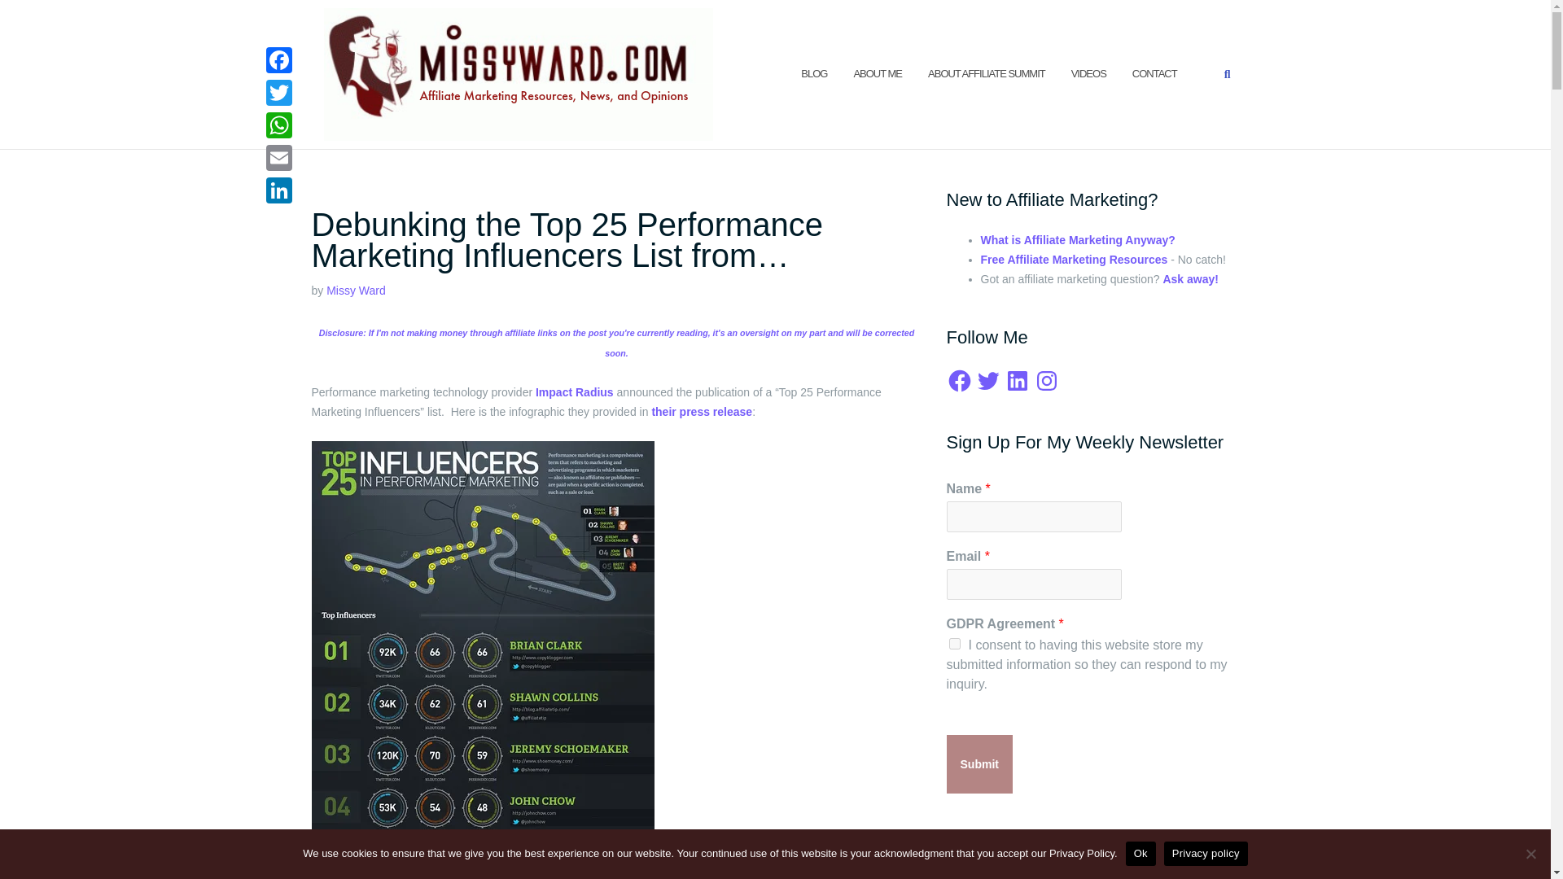  Describe the element at coordinates (813, 73) in the screenshot. I see `BLOG` at that location.